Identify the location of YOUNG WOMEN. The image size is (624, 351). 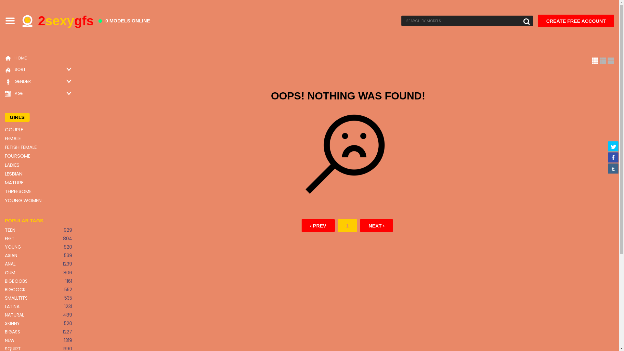
(38, 200).